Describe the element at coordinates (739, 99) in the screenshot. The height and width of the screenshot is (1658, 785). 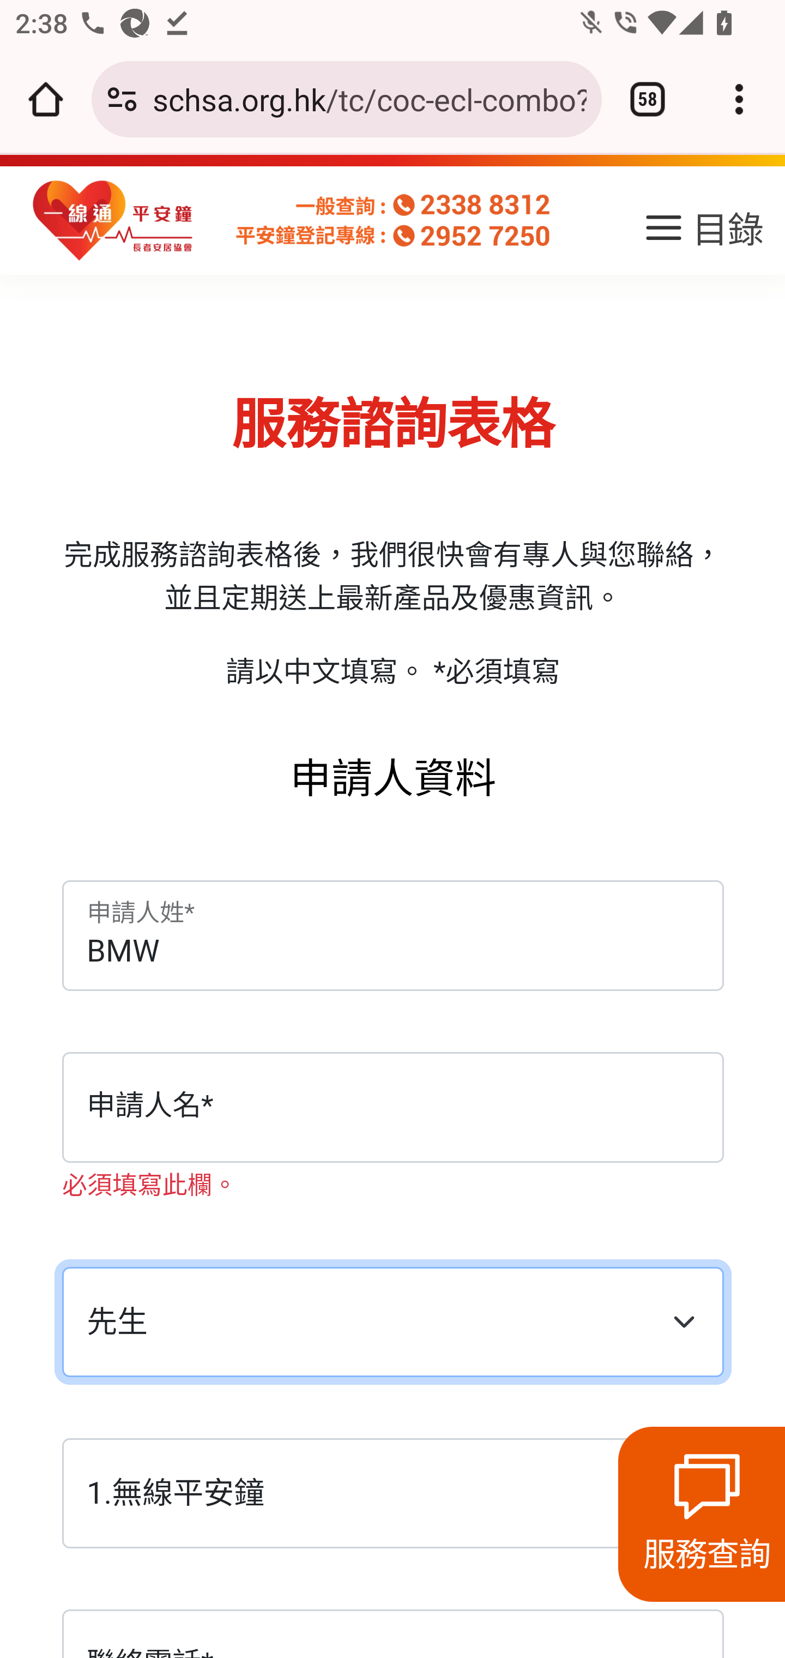
I see `Customize and control Google Chrome` at that location.